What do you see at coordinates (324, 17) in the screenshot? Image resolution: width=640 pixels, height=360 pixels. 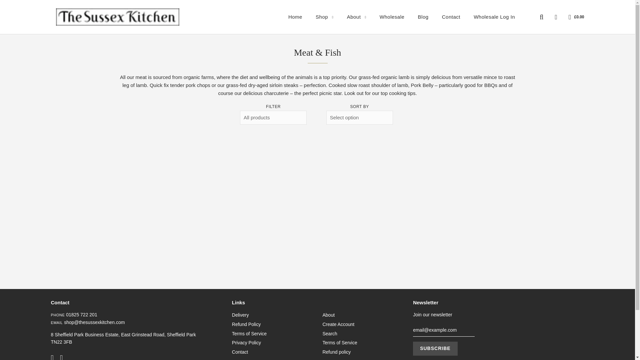 I see `Shop` at bounding box center [324, 17].